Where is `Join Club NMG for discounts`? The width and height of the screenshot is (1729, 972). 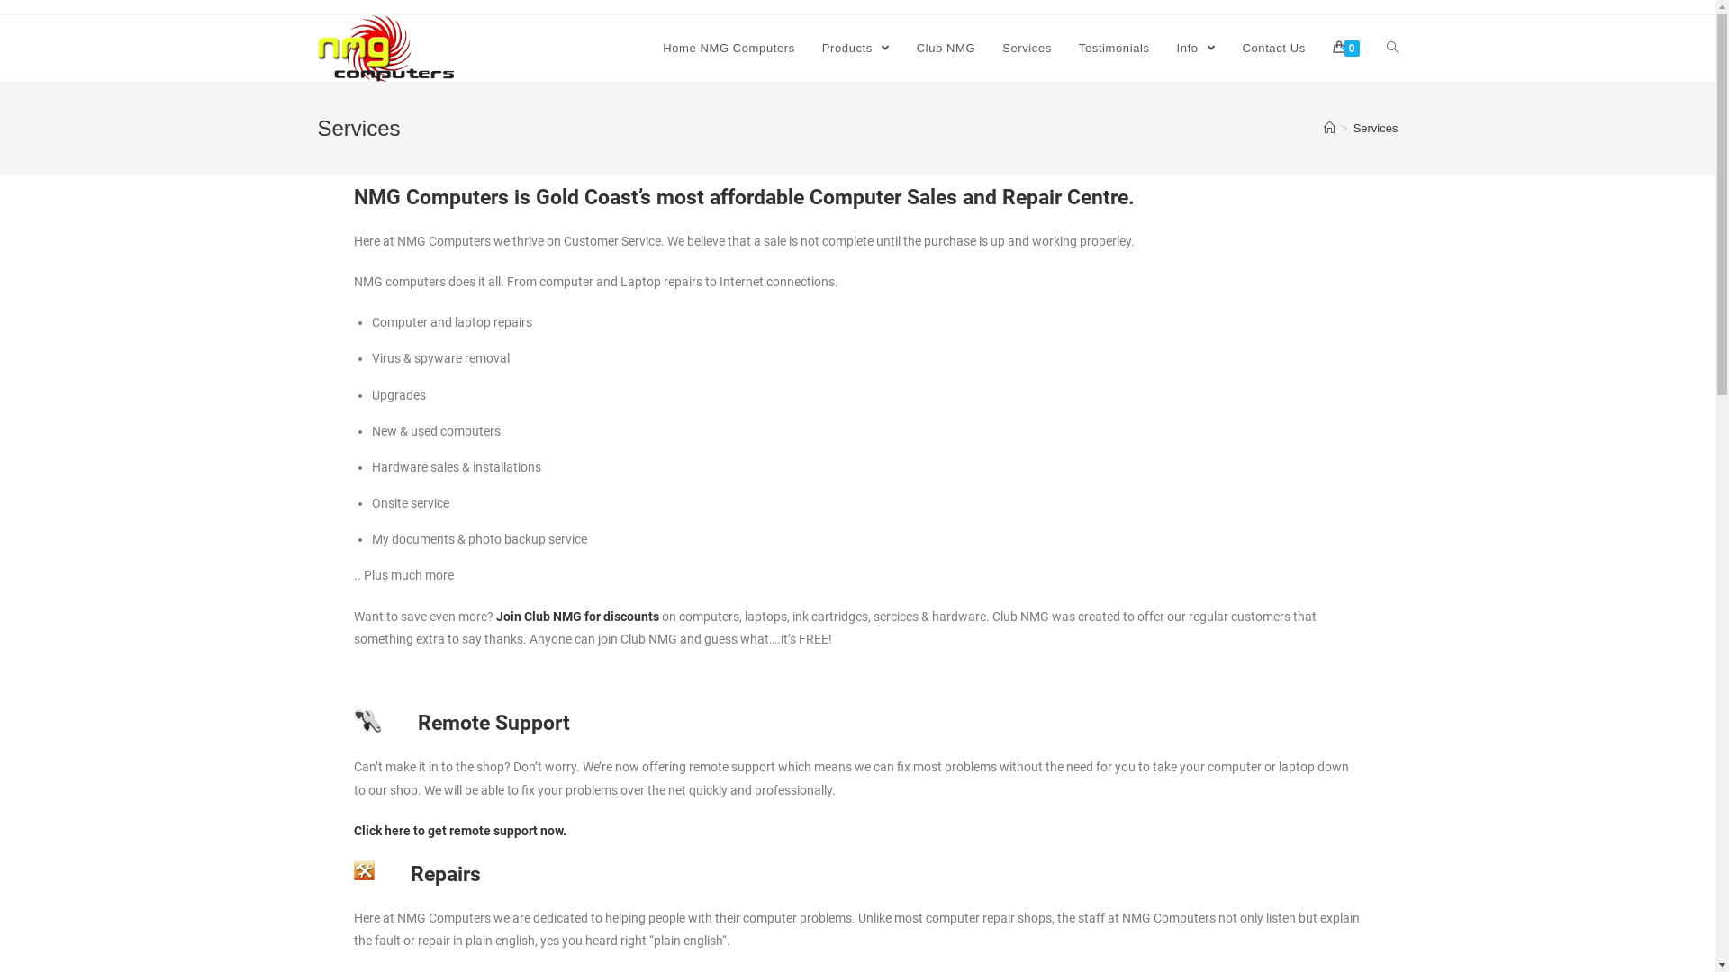 Join Club NMG for discounts is located at coordinates (576, 616).